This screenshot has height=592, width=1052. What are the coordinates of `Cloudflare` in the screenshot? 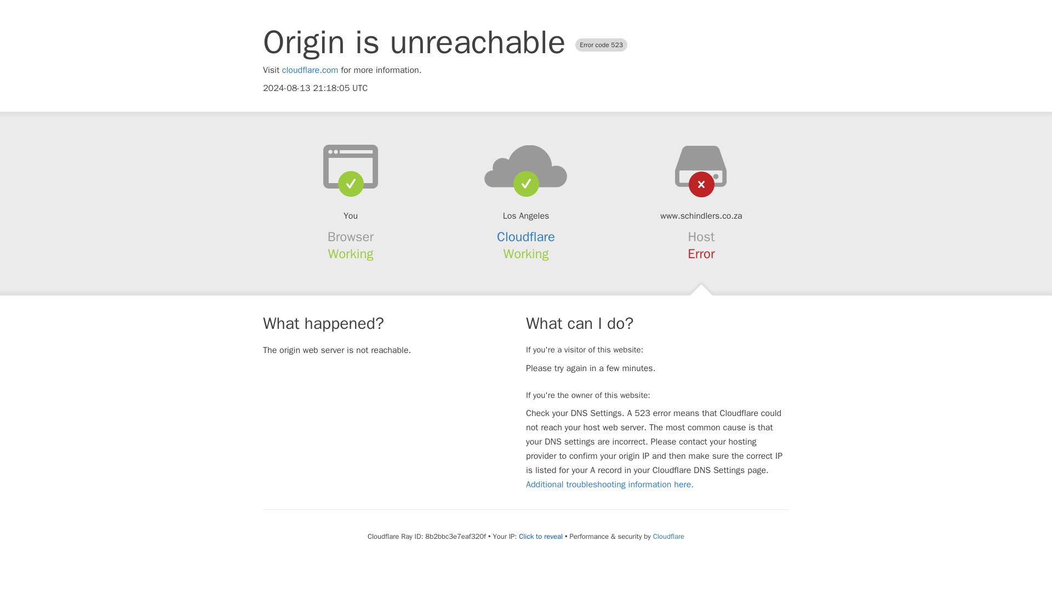 It's located at (668, 536).